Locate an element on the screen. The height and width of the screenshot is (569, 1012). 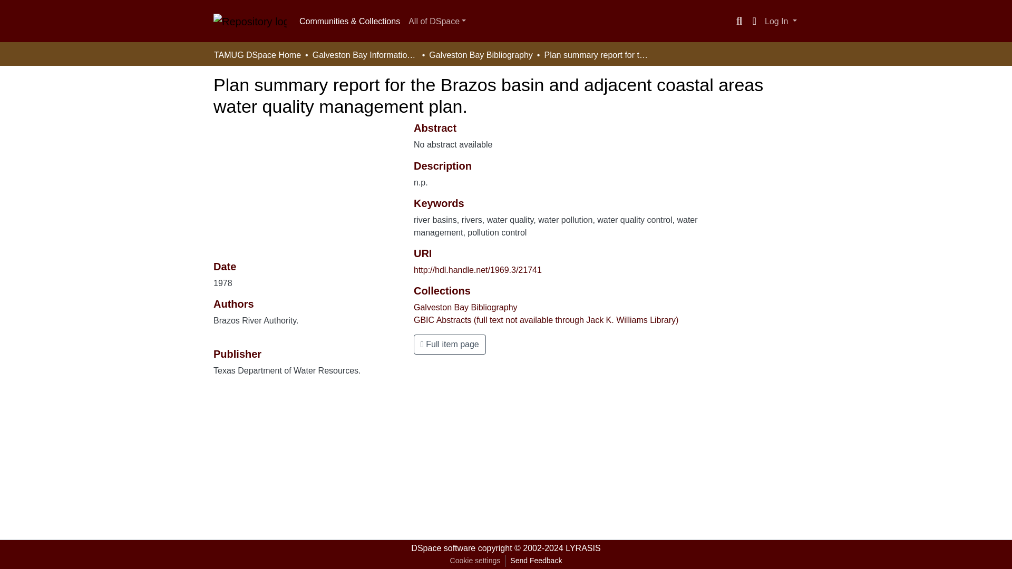
Galveston Bay Bibliography is located at coordinates (481, 55).